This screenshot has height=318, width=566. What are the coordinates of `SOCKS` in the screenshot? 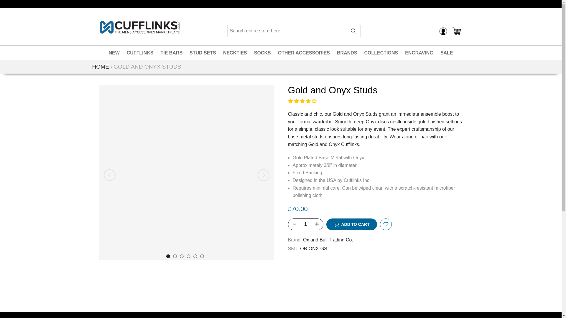 It's located at (262, 53).